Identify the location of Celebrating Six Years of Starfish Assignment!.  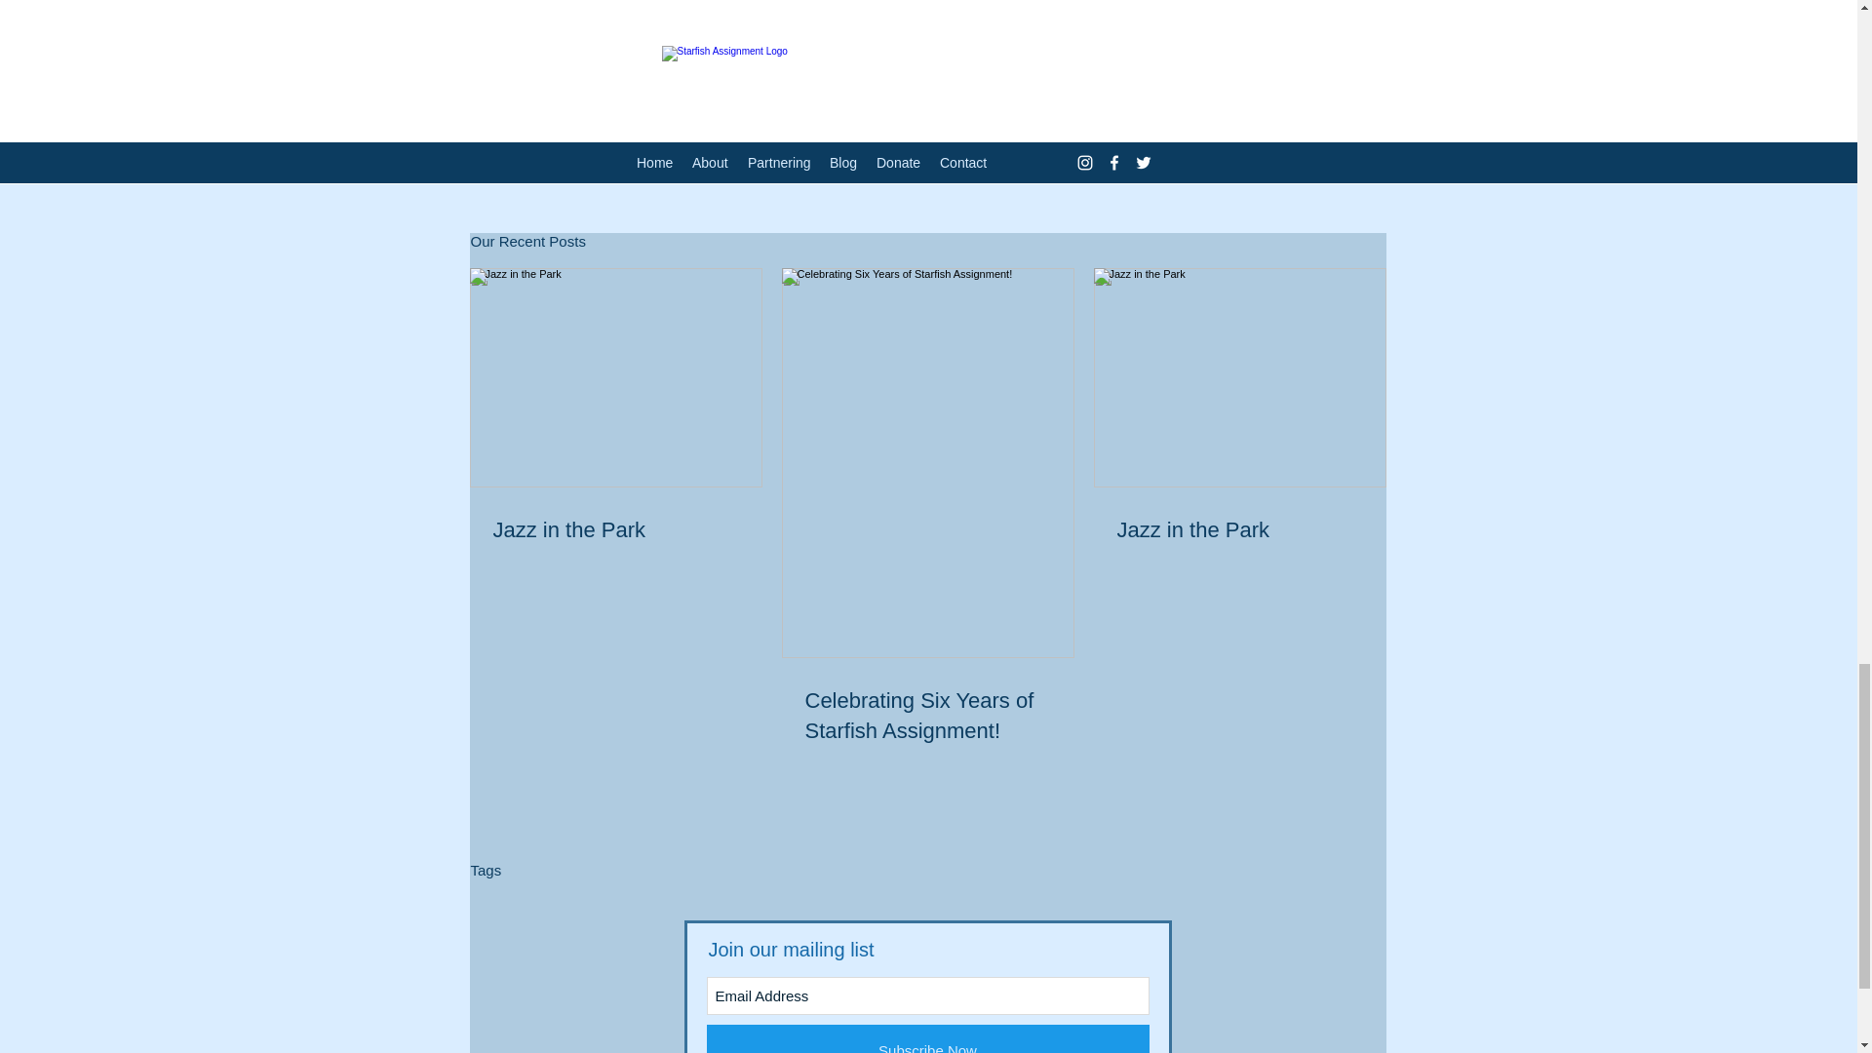
(927, 716).